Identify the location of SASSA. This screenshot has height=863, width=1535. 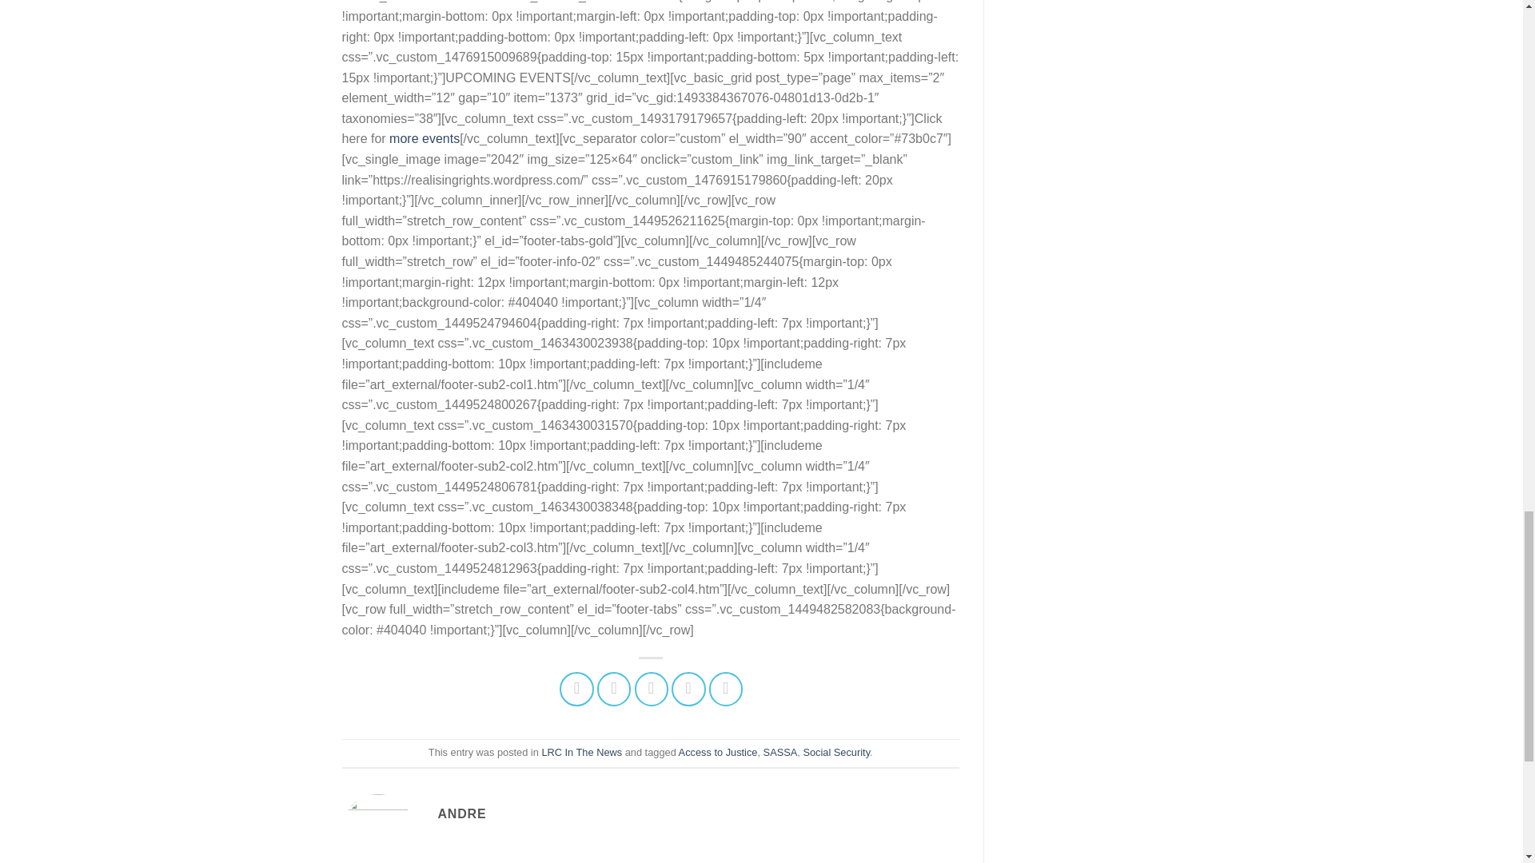
(780, 753).